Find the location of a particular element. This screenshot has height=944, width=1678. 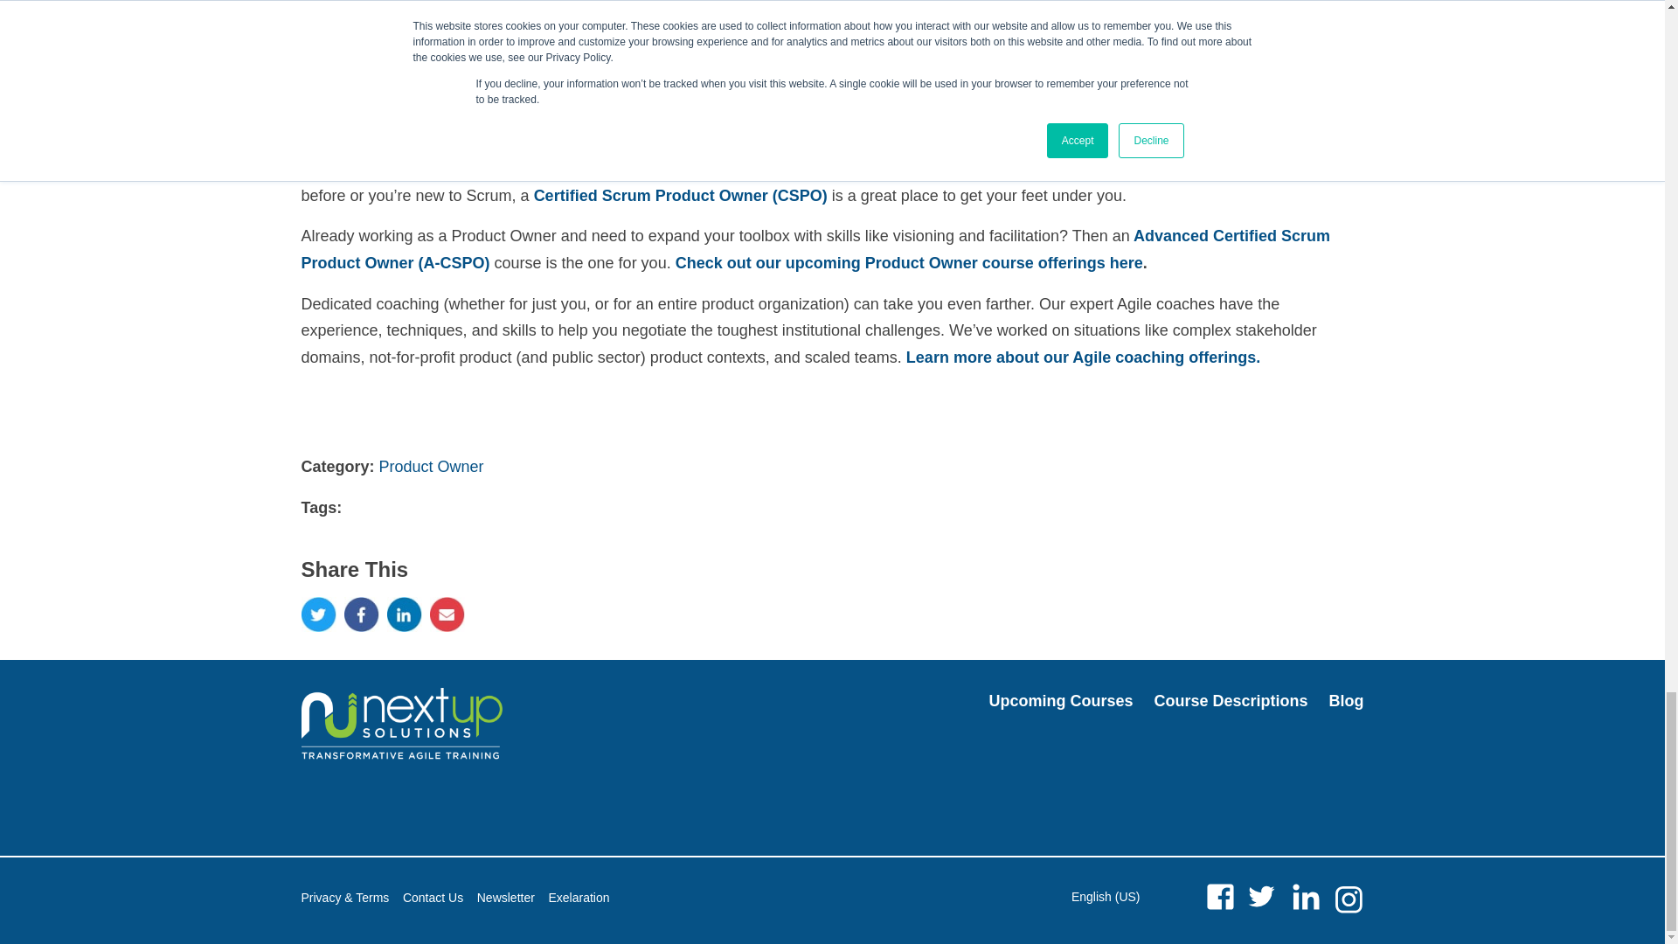

Product Owner is located at coordinates (432, 467).